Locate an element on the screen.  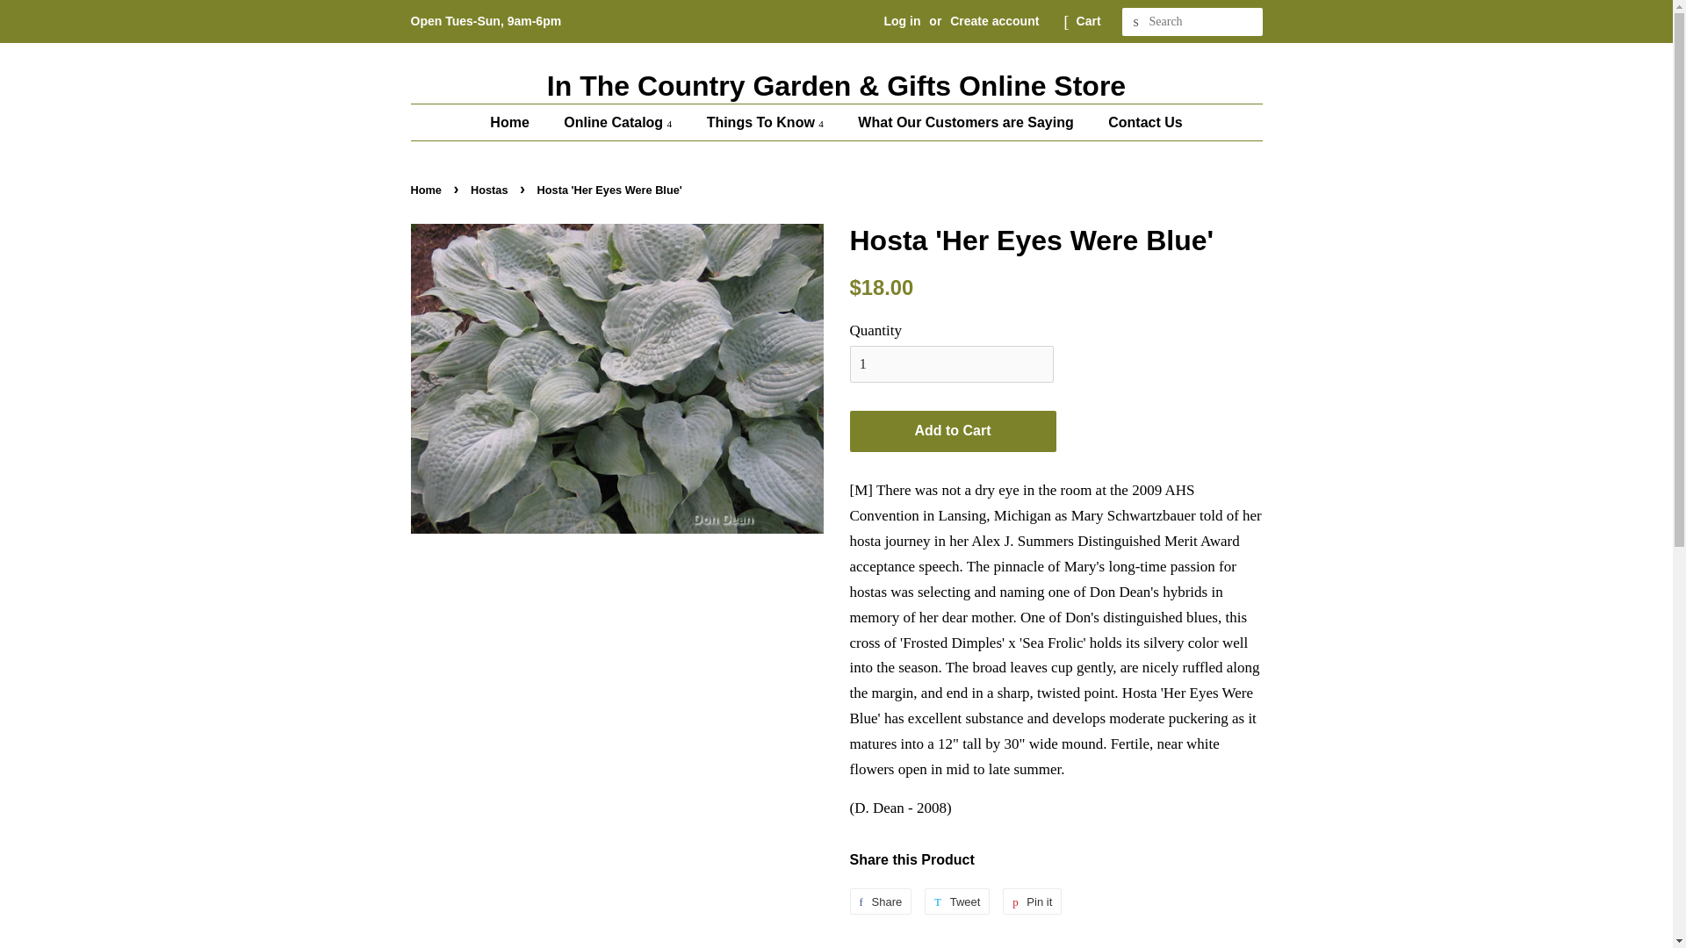
Create account is located at coordinates (994, 21).